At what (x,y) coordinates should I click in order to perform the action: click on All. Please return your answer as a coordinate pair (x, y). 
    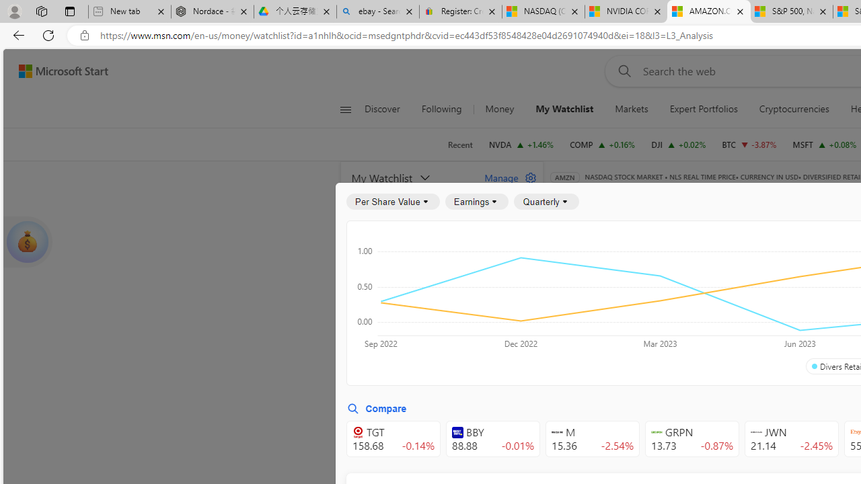
    Looking at the image, I should click on (566, 300).